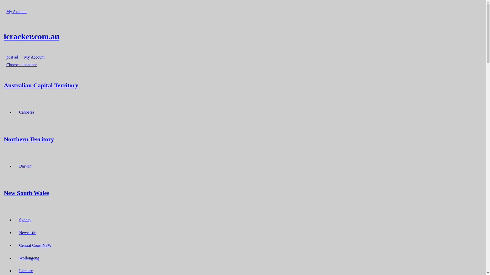 The width and height of the screenshot is (490, 275). I want to click on Sydney, so click(25, 220).